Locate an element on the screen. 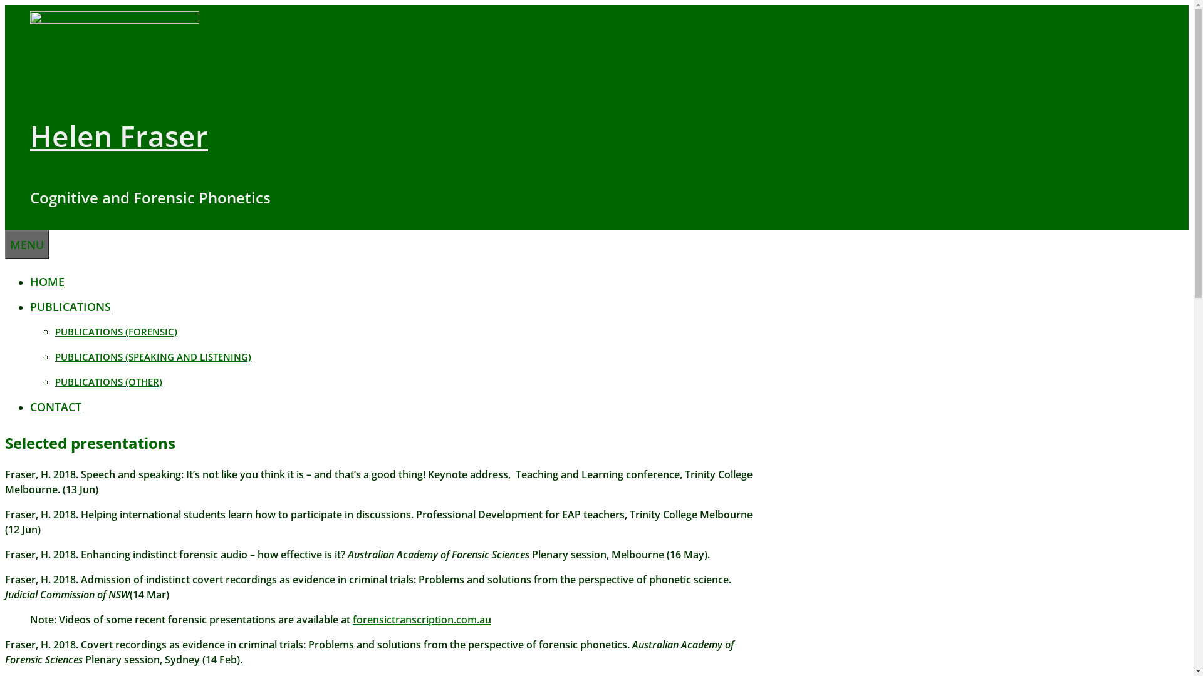 The image size is (1203, 676). Helen Fraser is located at coordinates (119, 136).